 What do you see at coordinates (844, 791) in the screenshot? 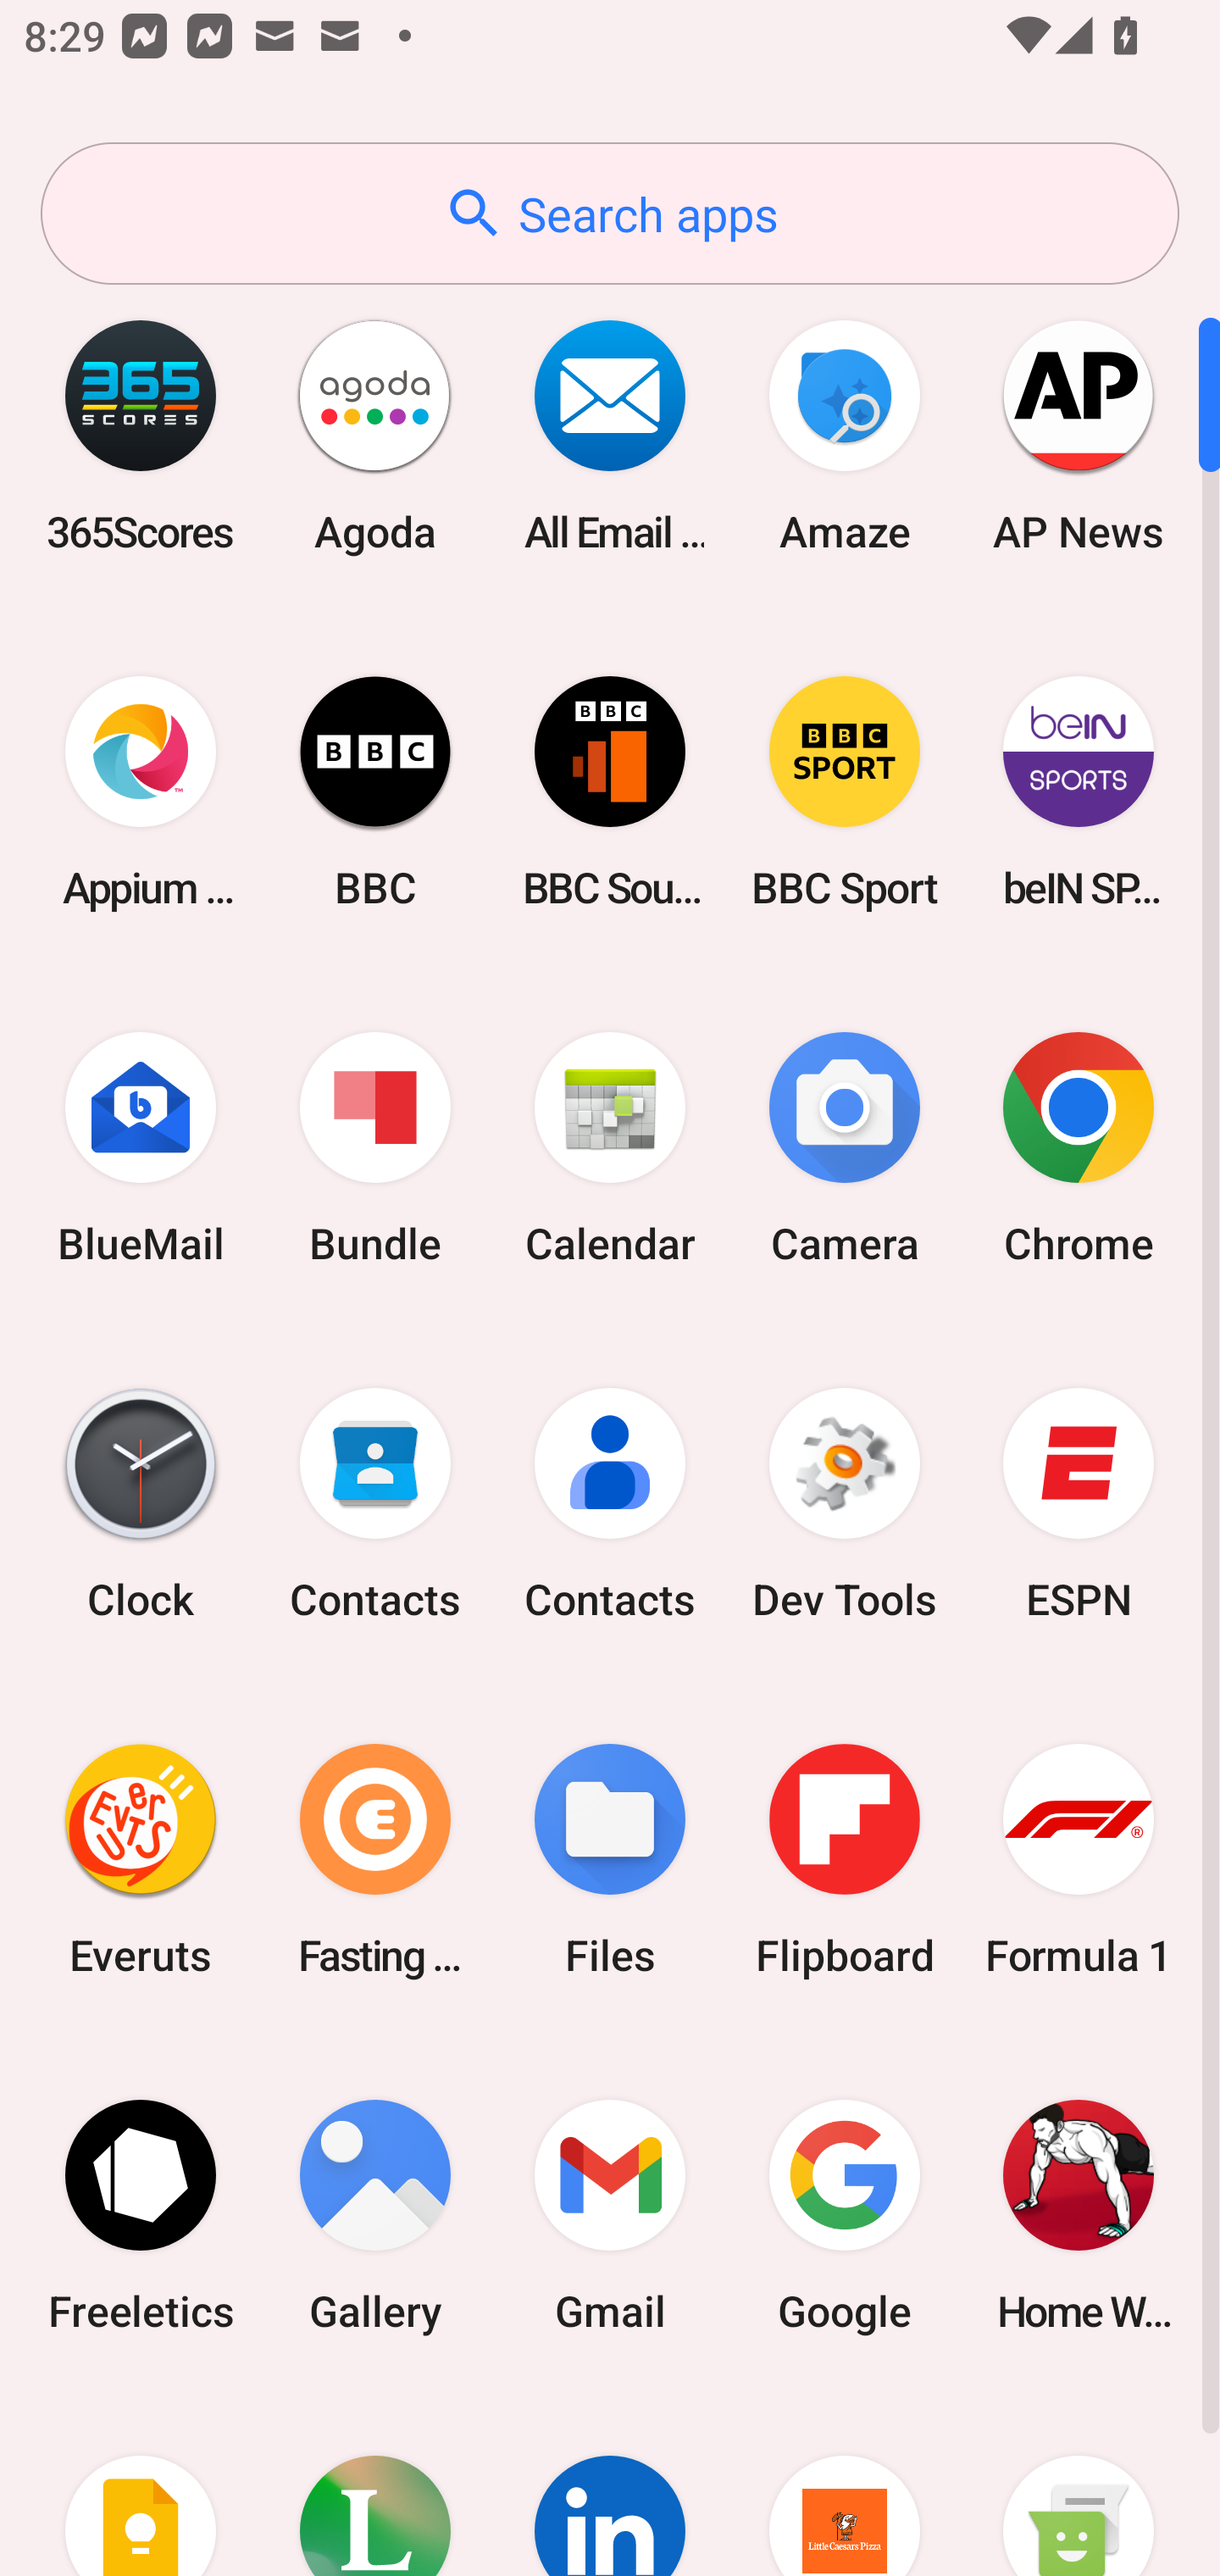
I see `BBC Sport` at bounding box center [844, 791].